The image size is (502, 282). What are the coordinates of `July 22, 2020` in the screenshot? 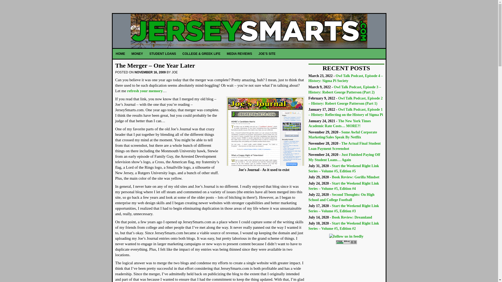 It's located at (341, 197).